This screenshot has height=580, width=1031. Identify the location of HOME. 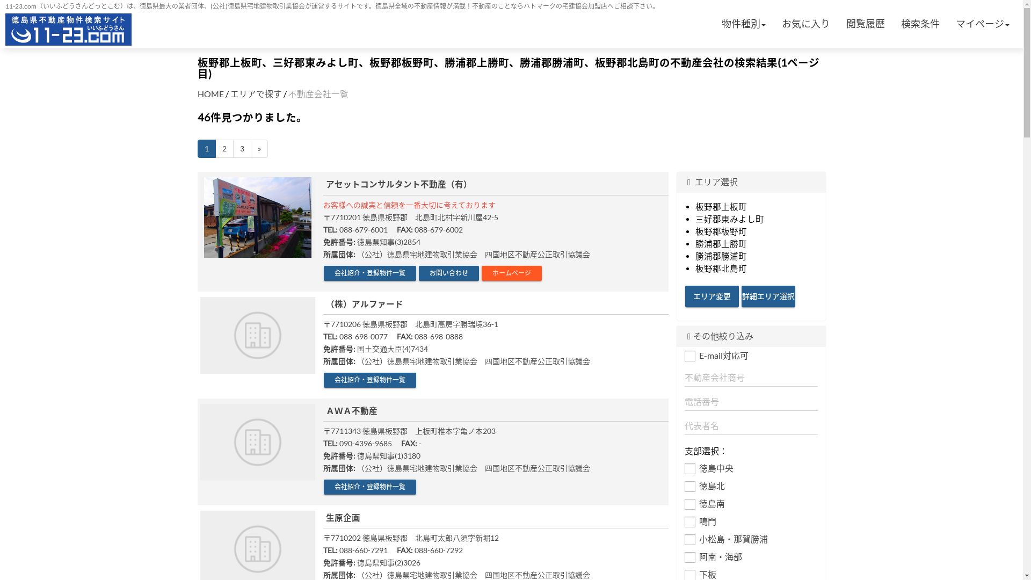
(210, 94).